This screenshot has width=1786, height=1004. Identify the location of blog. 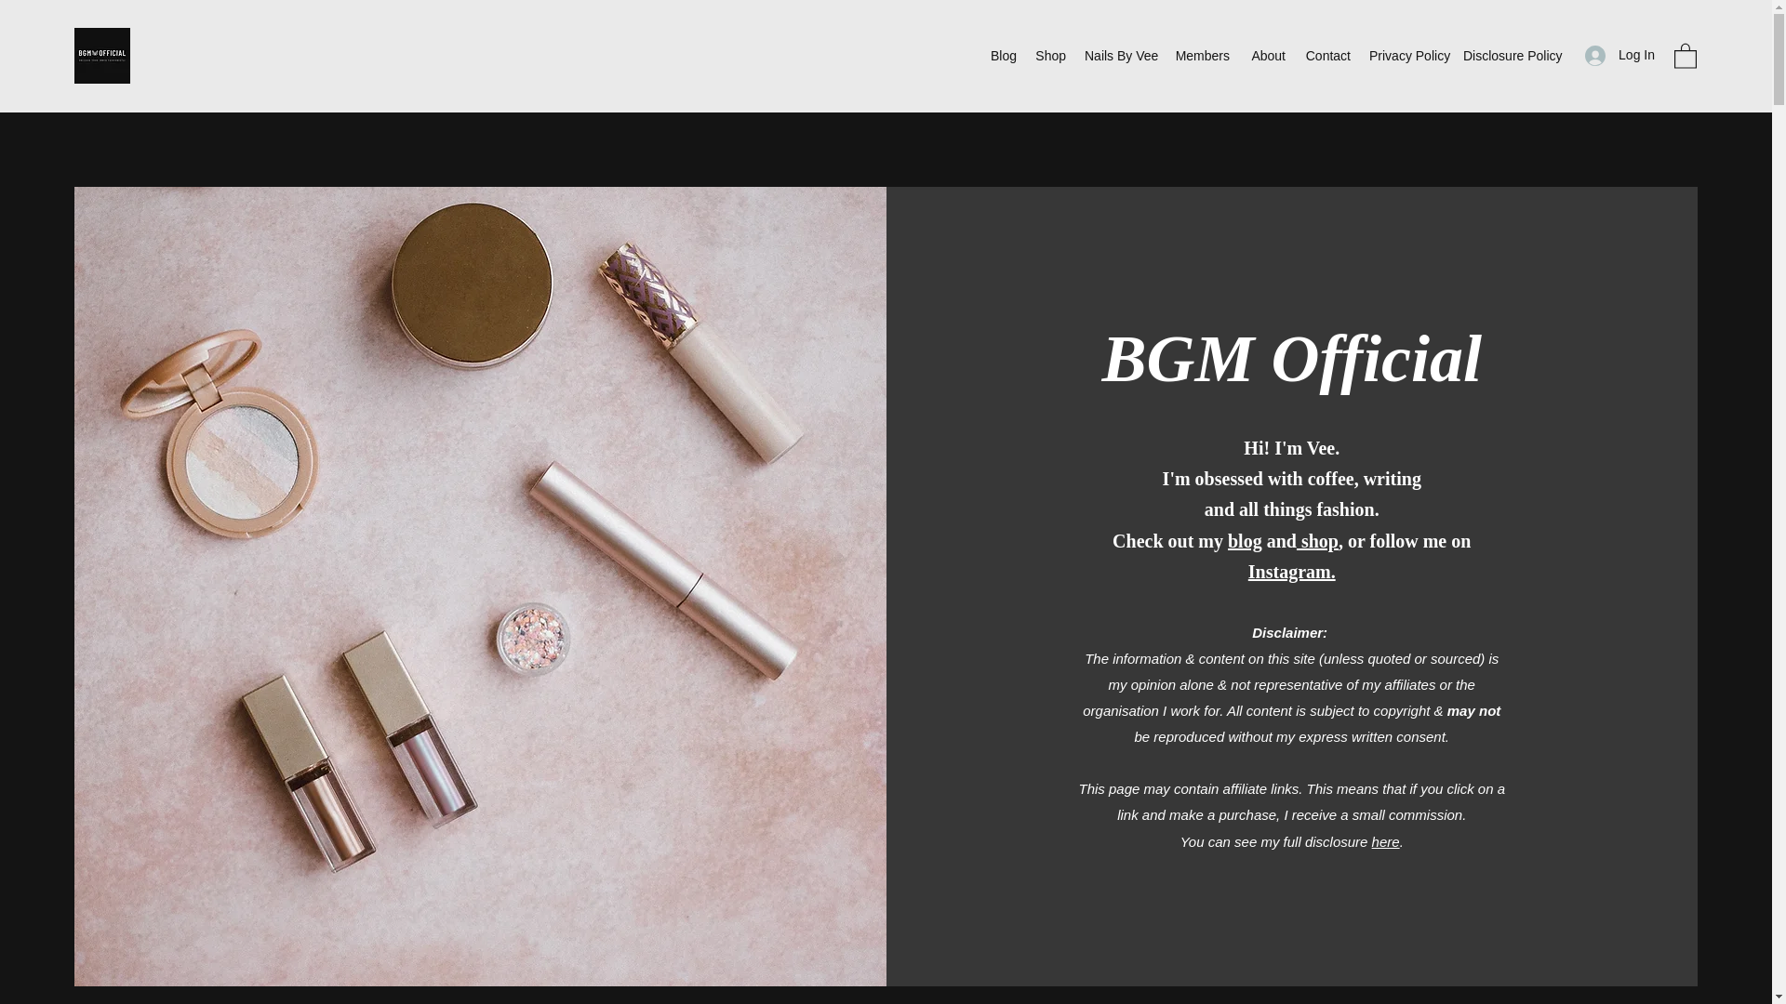
(1245, 541).